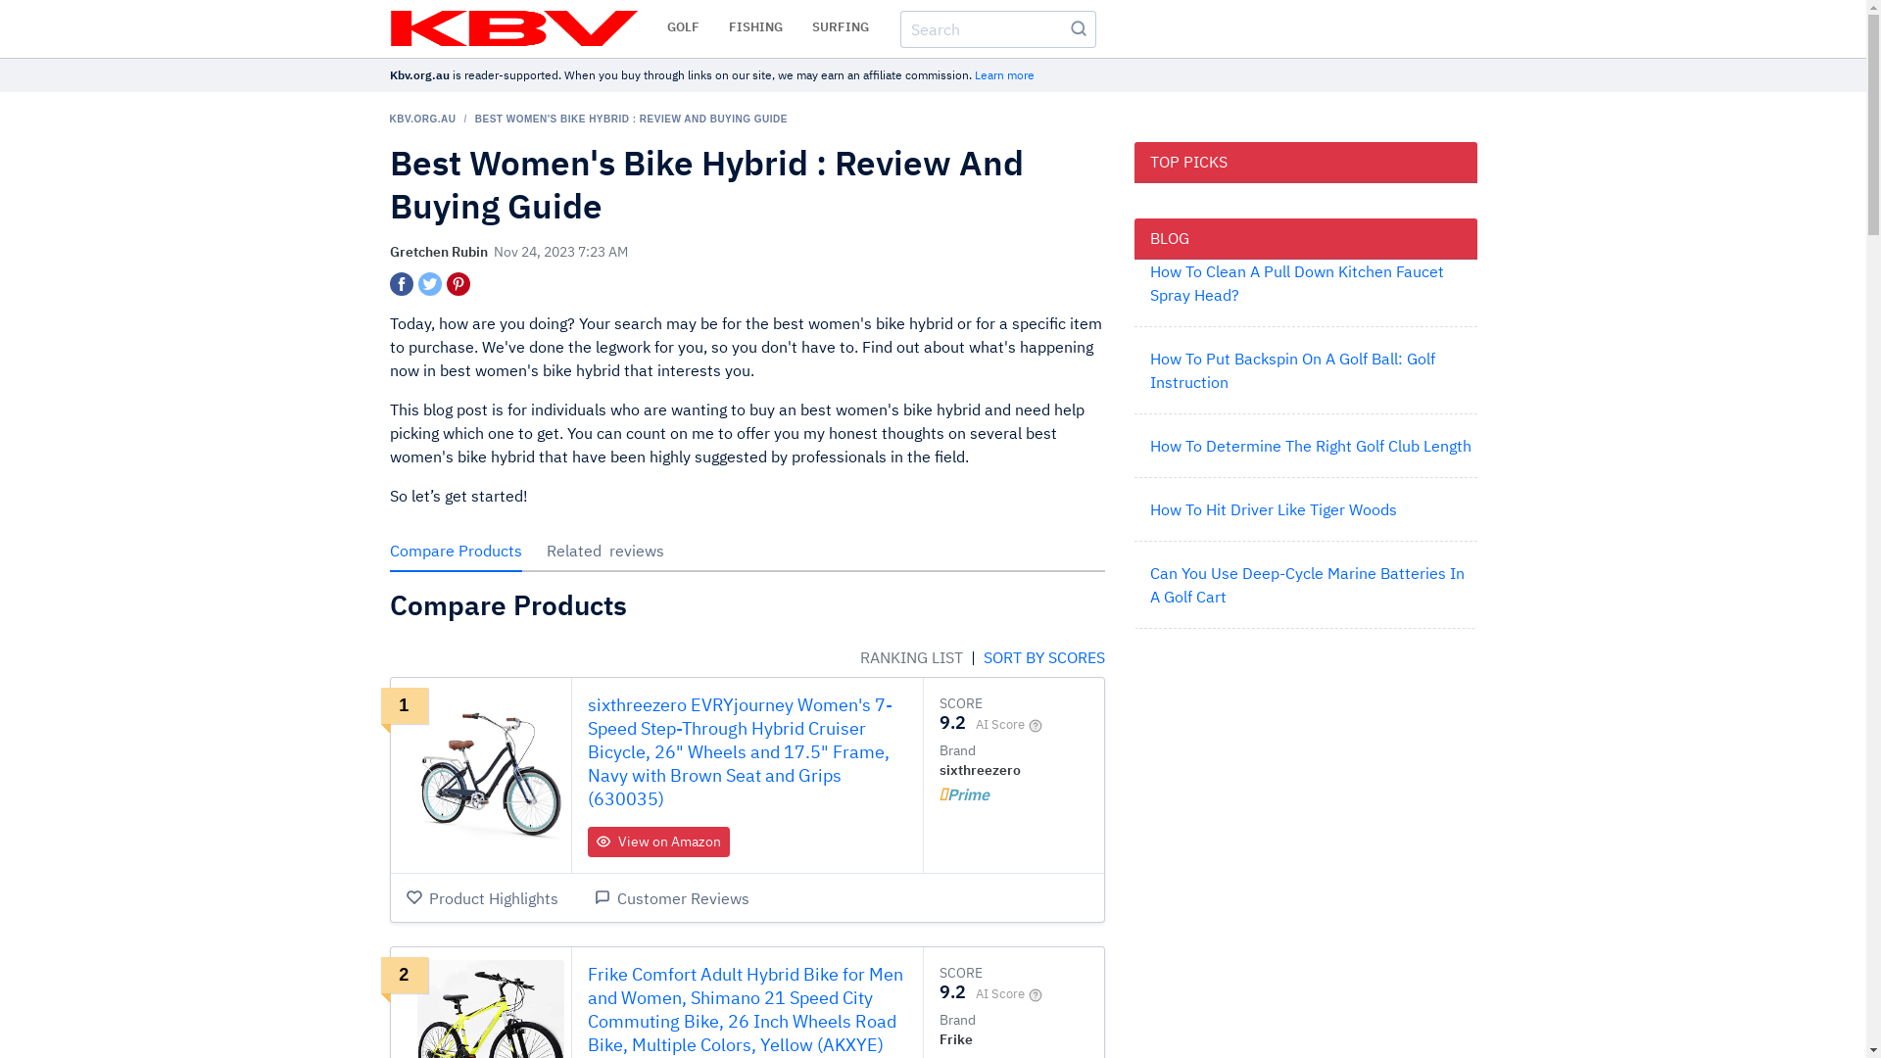 The image size is (1881, 1058). What do you see at coordinates (658, 842) in the screenshot?
I see `View on Amazon` at bounding box center [658, 842].